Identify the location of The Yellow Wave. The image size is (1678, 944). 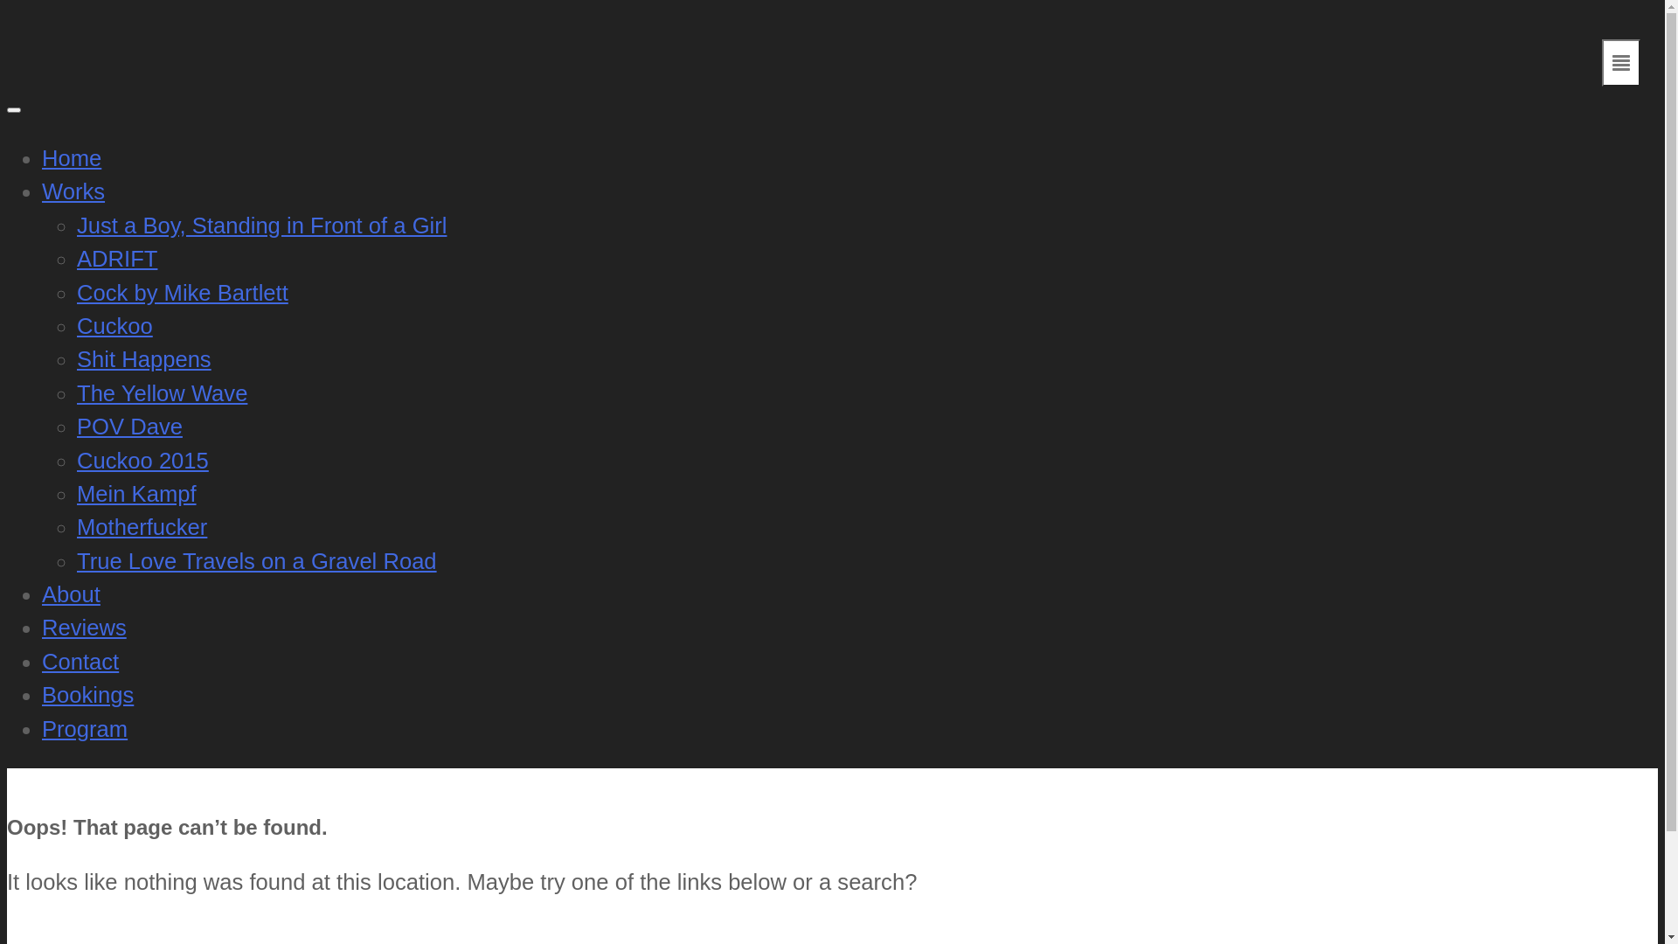
(163, 393).